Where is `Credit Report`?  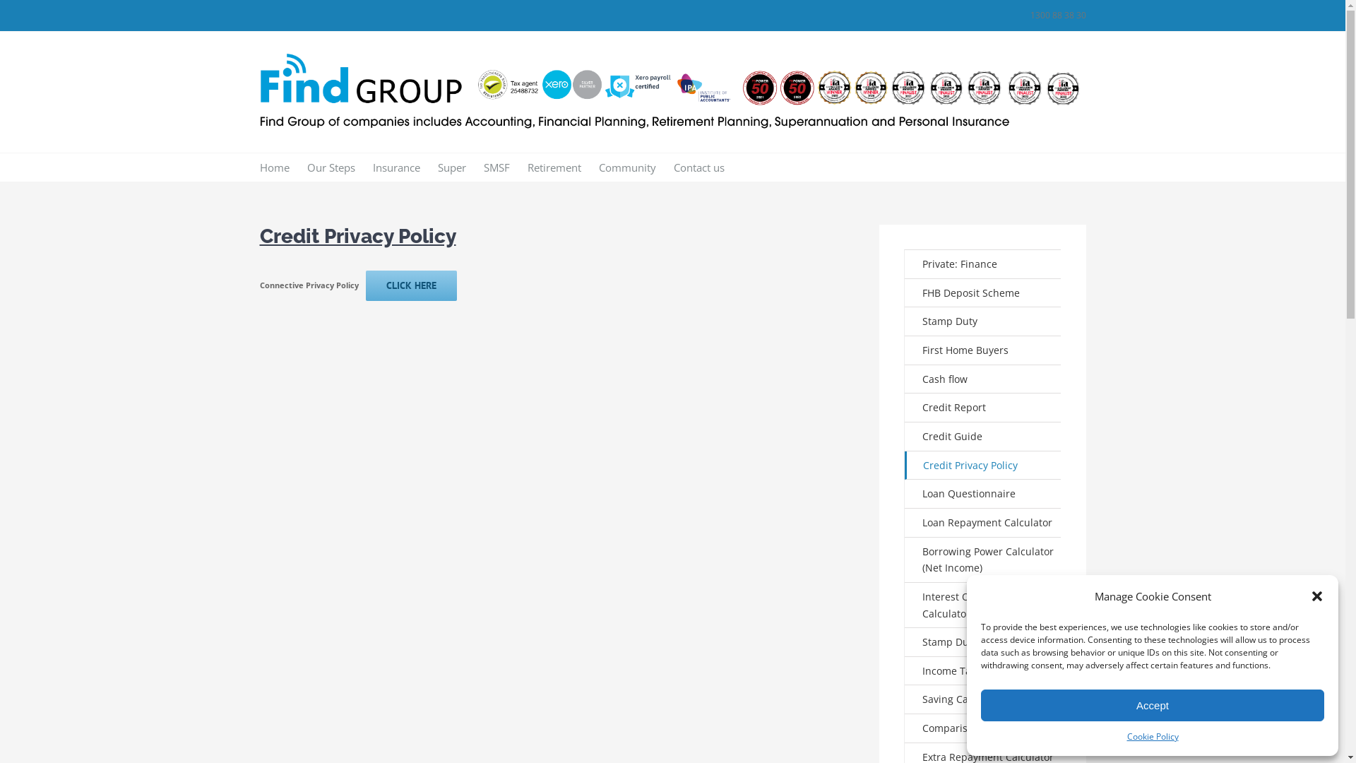
Credit Report is located at coordinates (983, 408).